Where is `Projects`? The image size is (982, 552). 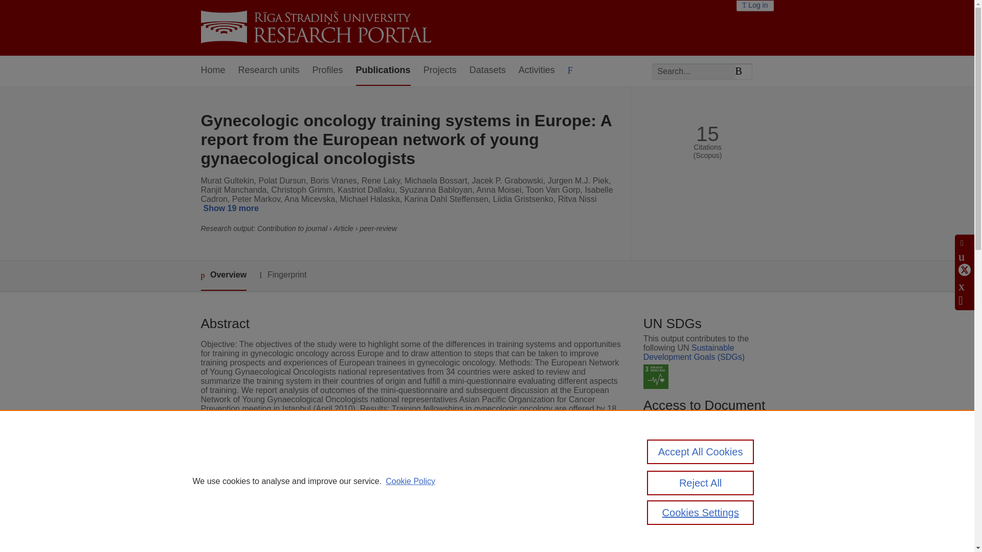 Projects is located at coordinates (440, 71).